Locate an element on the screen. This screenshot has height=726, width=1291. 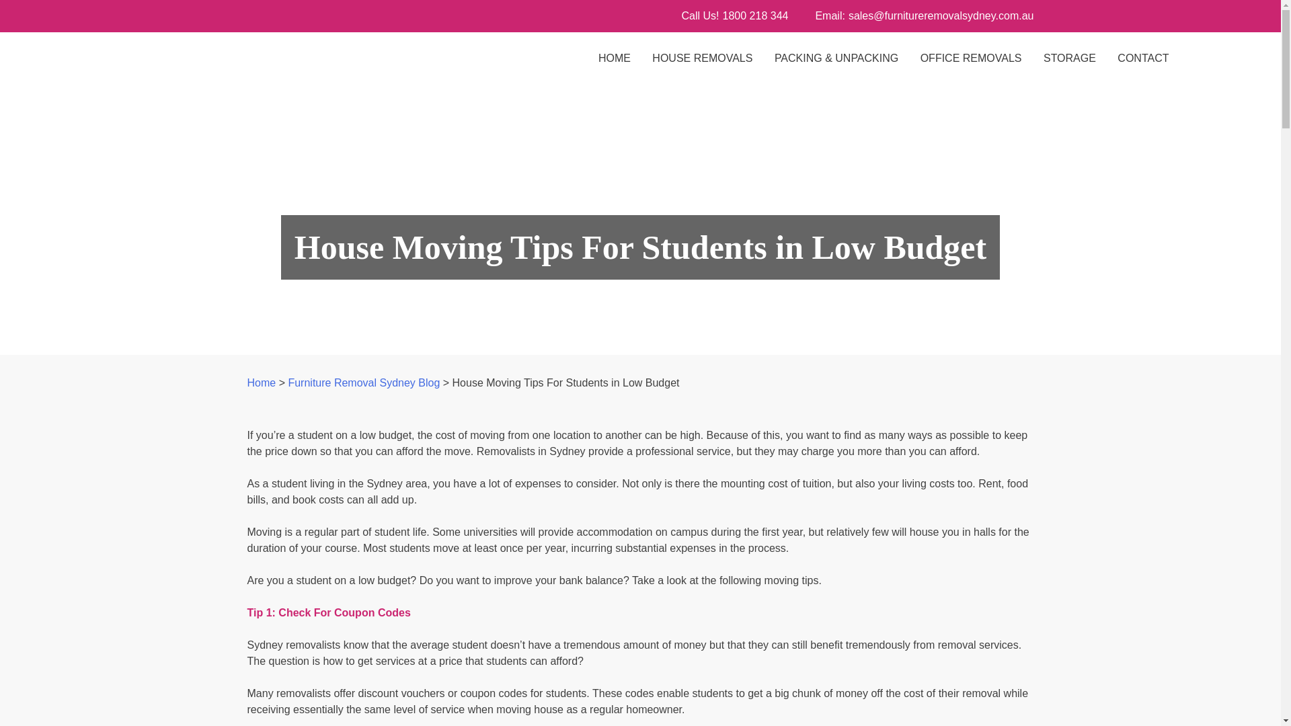
1800 218 344 is located at coordinates (756, 16).